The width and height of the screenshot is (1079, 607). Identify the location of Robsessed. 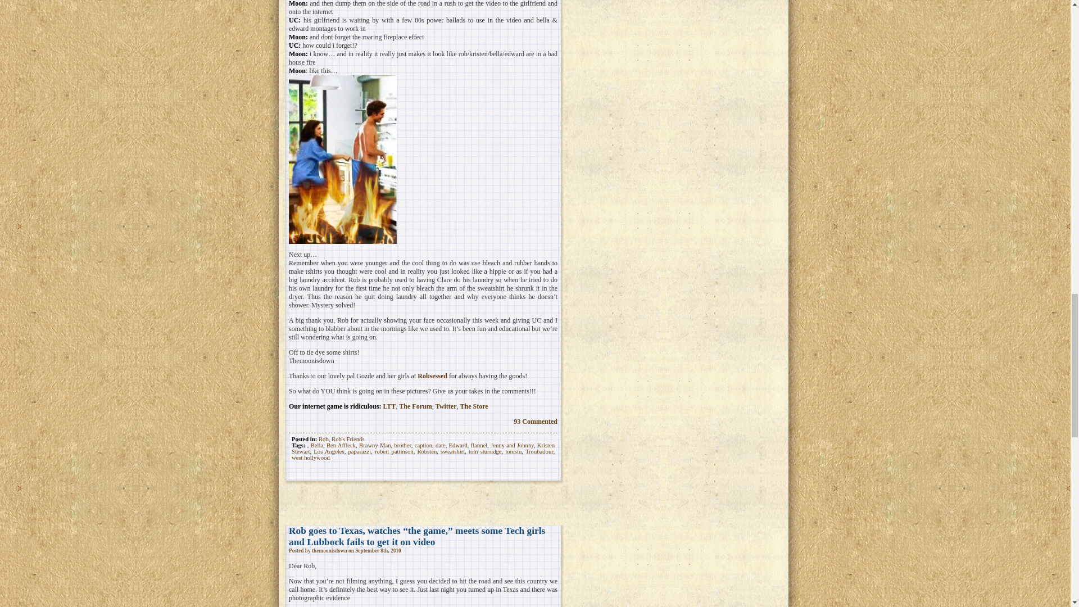
(433, 376).